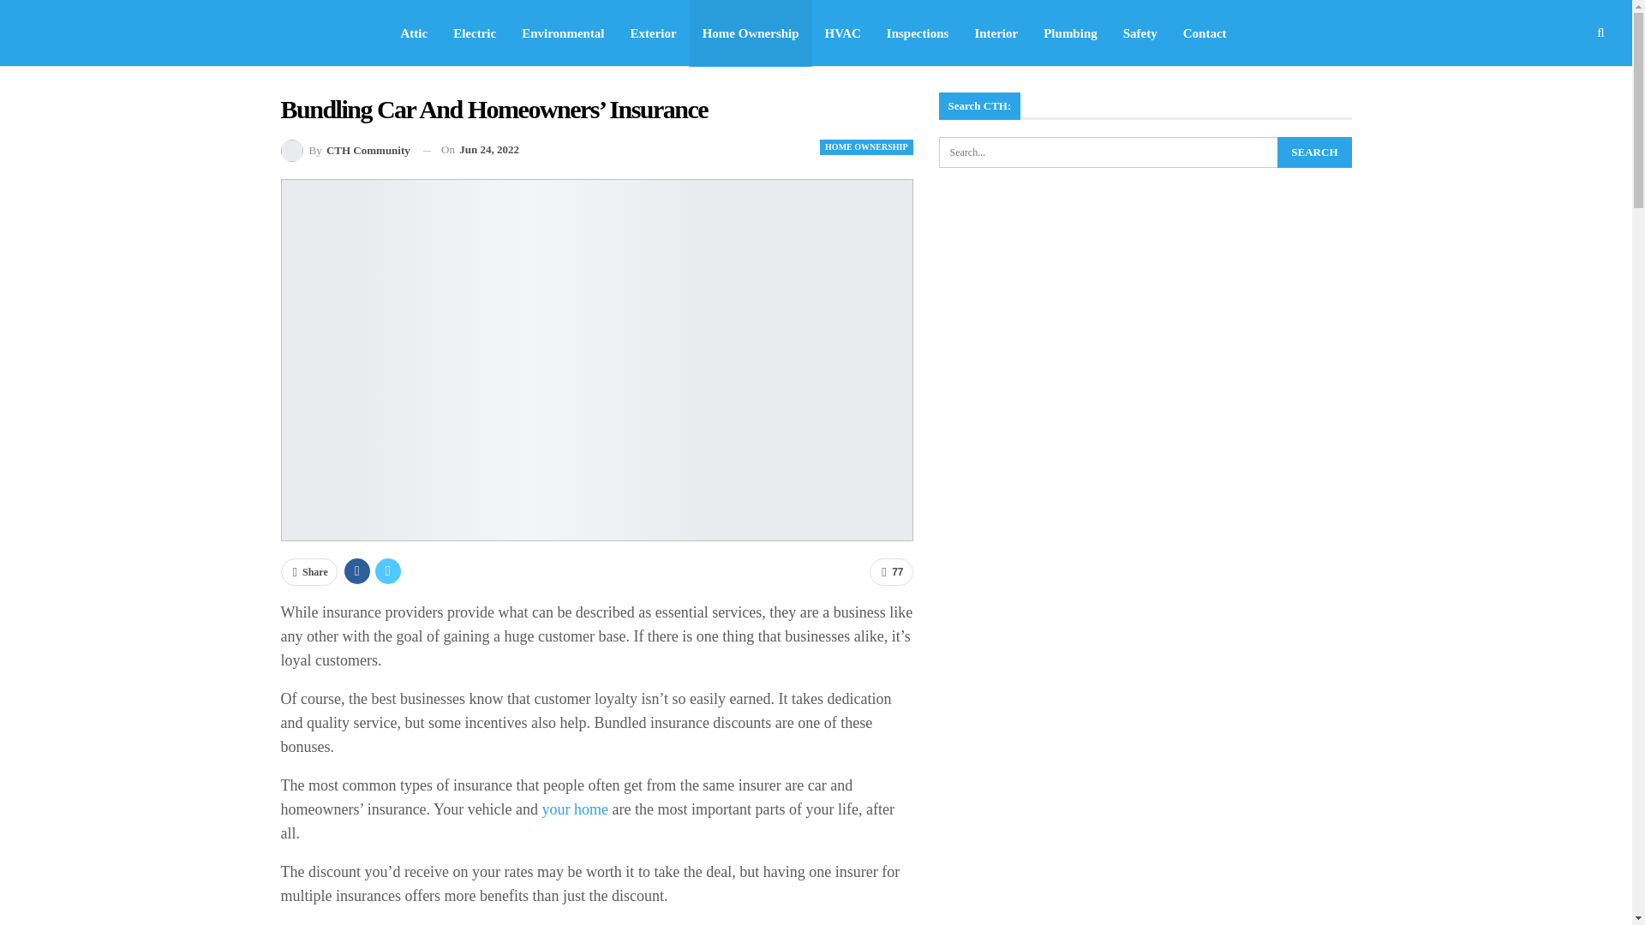 The image size is (1645, 925). Describe the element at coordinates (751, 33) in the screenshot. I see `Home Ownership` at that location.